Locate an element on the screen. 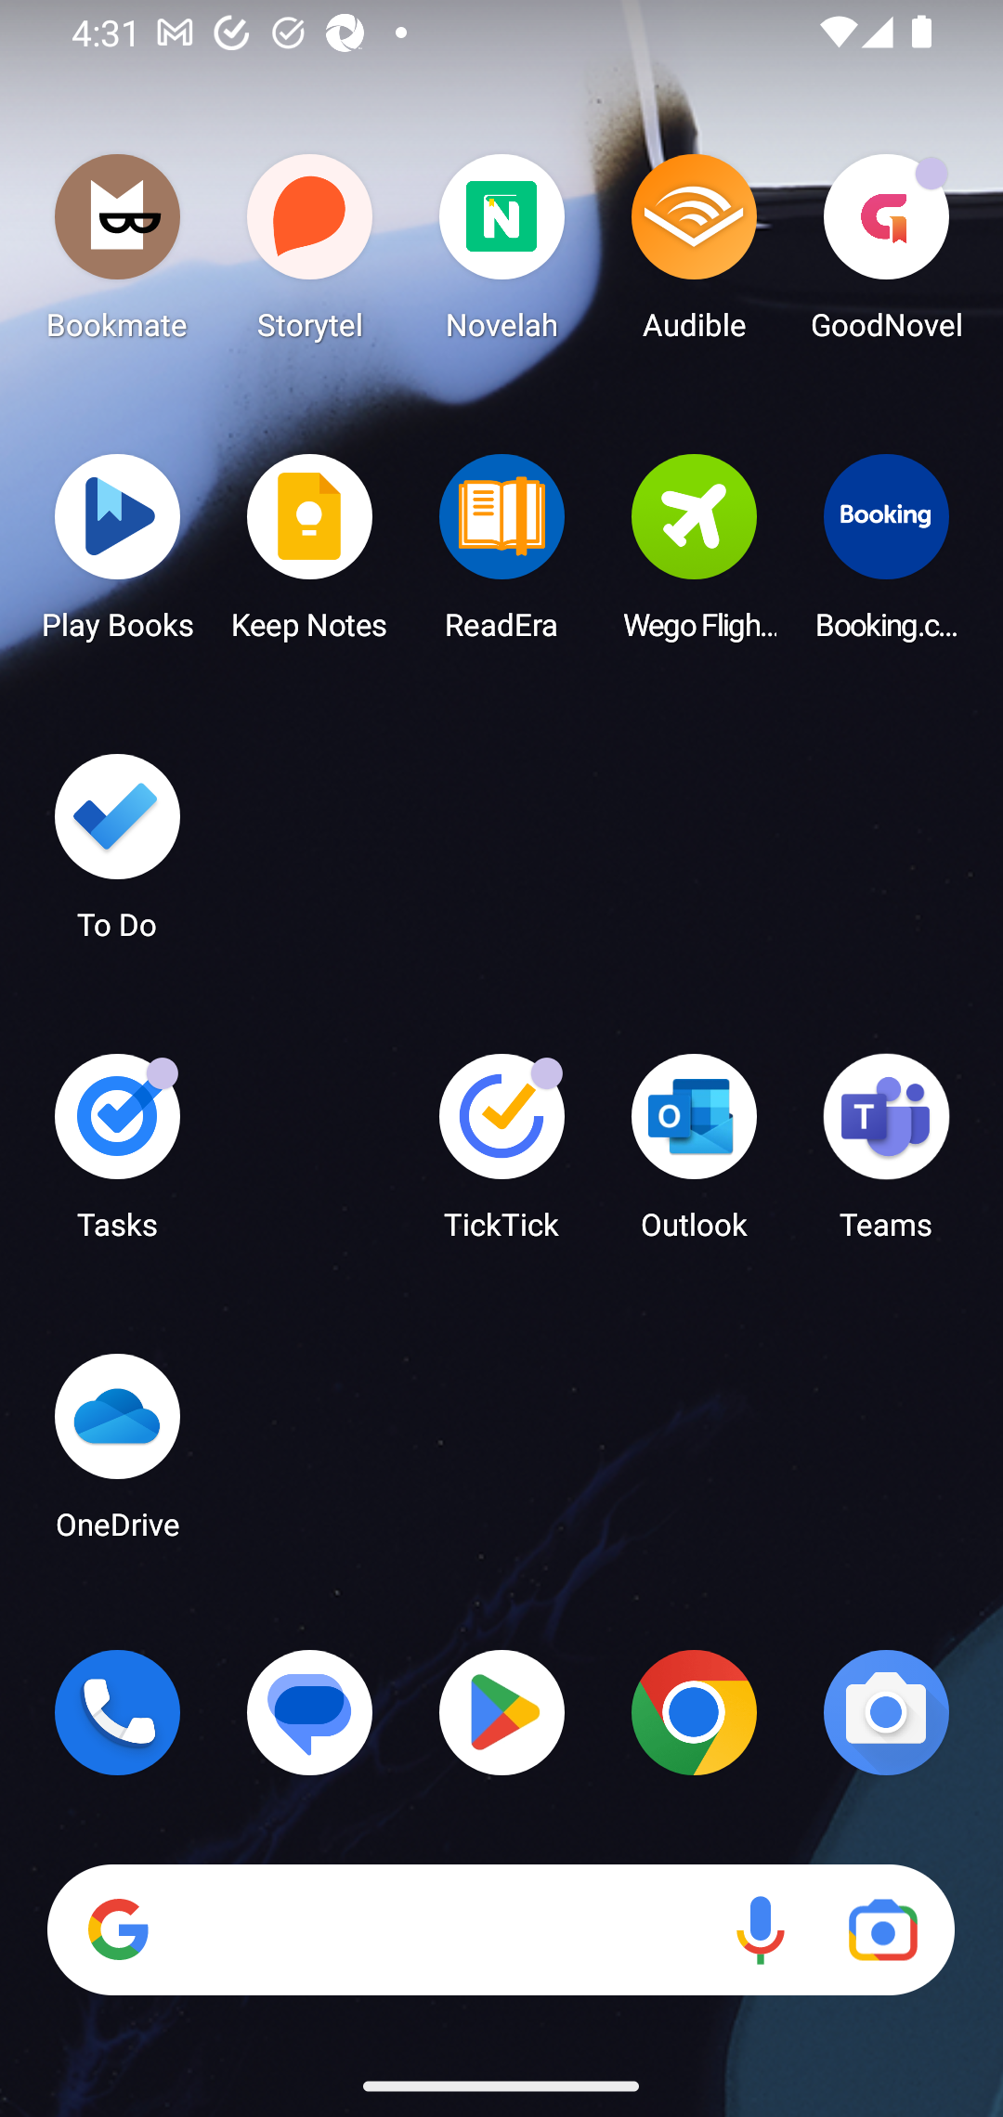 The width and height of the screenshot is (1003, 2117). Booking.com is located at coordinates (886, 554).